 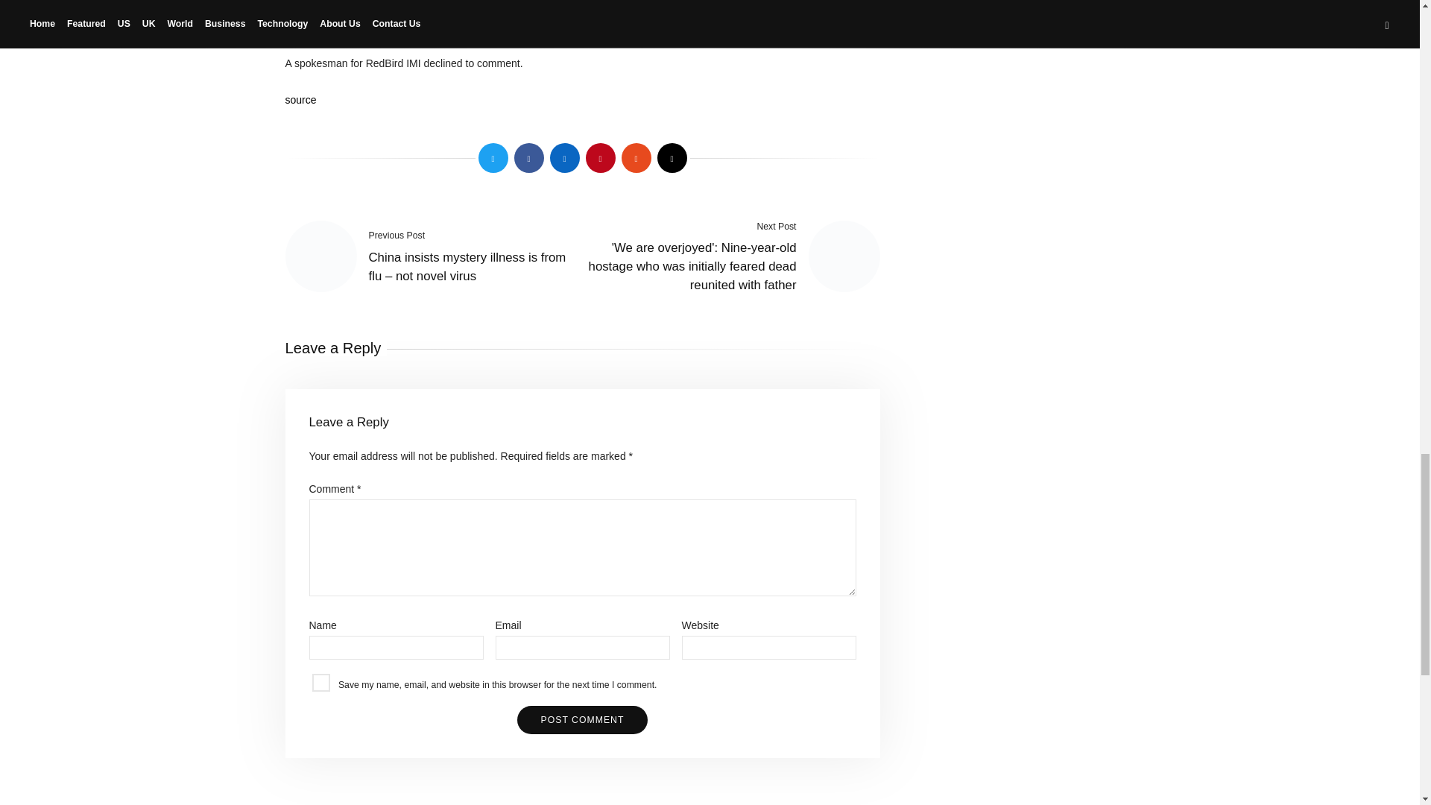 I want to click on Share on Facebook, so click(x=528, y=158).